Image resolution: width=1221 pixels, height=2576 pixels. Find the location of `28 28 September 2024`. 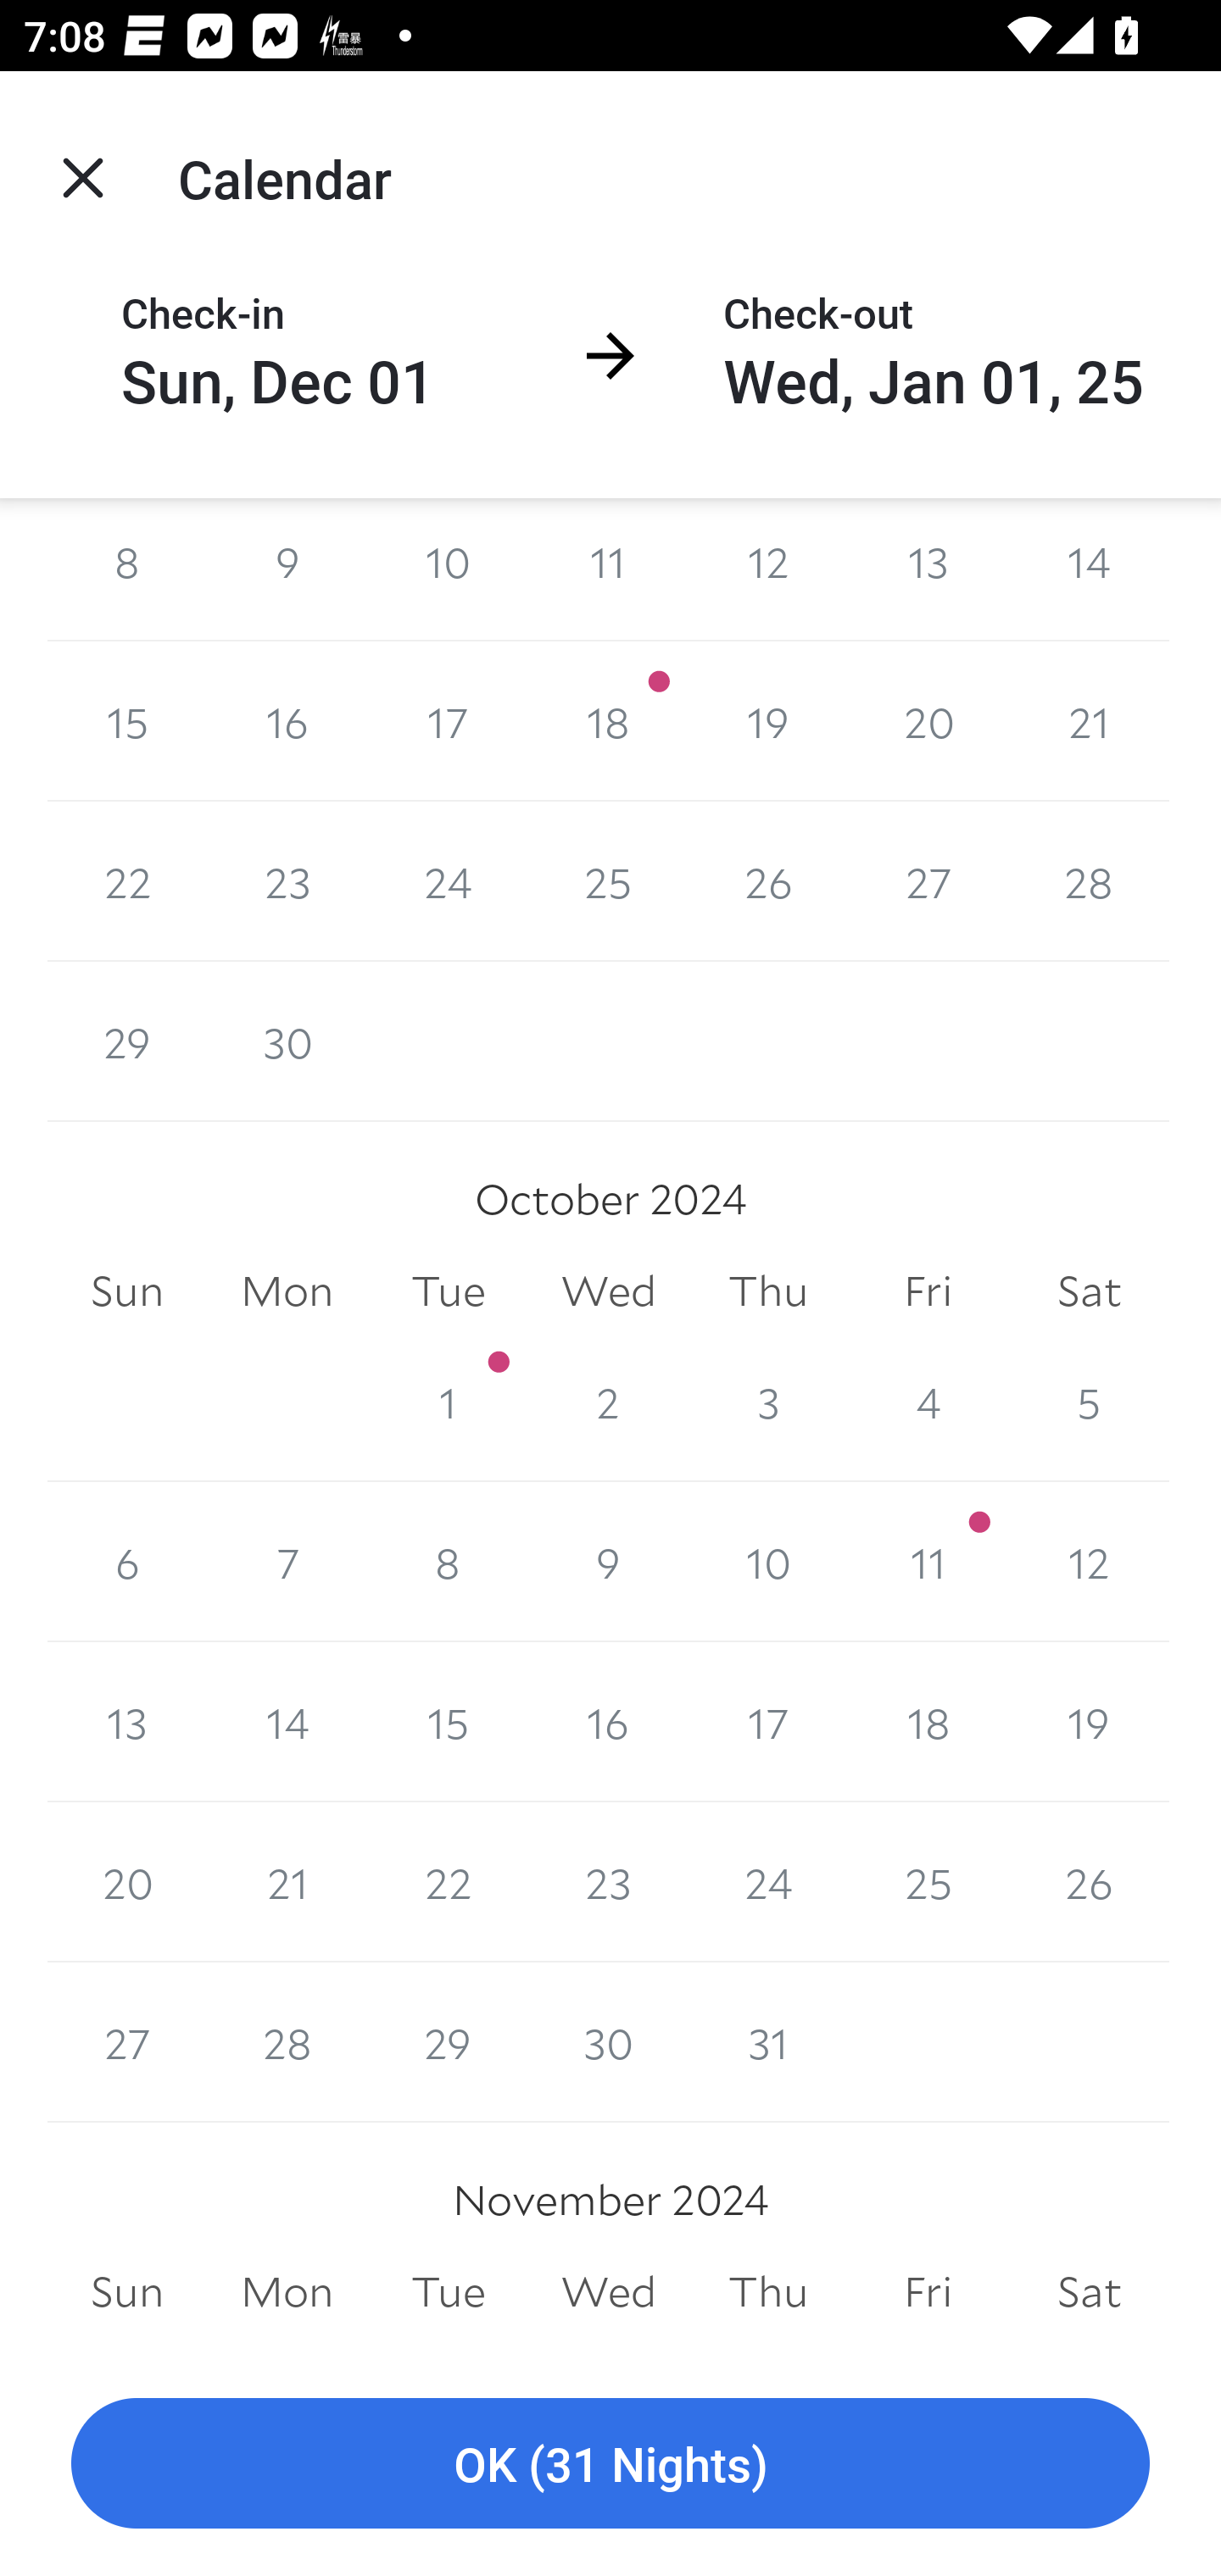

28 28 September 2024 is located at coordinates (1089, 880).